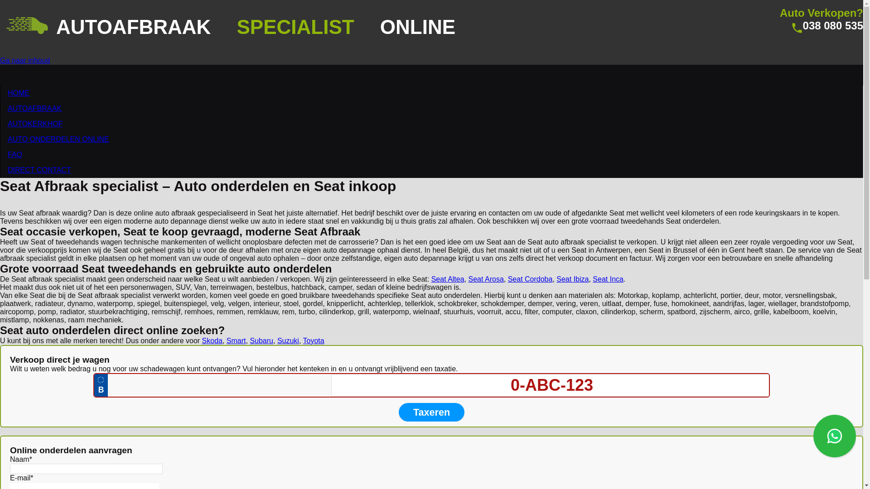  What do you see at coordinates (431, 412) in the screenshot?
I see `Taxeren` at bounding box center [431, 412].